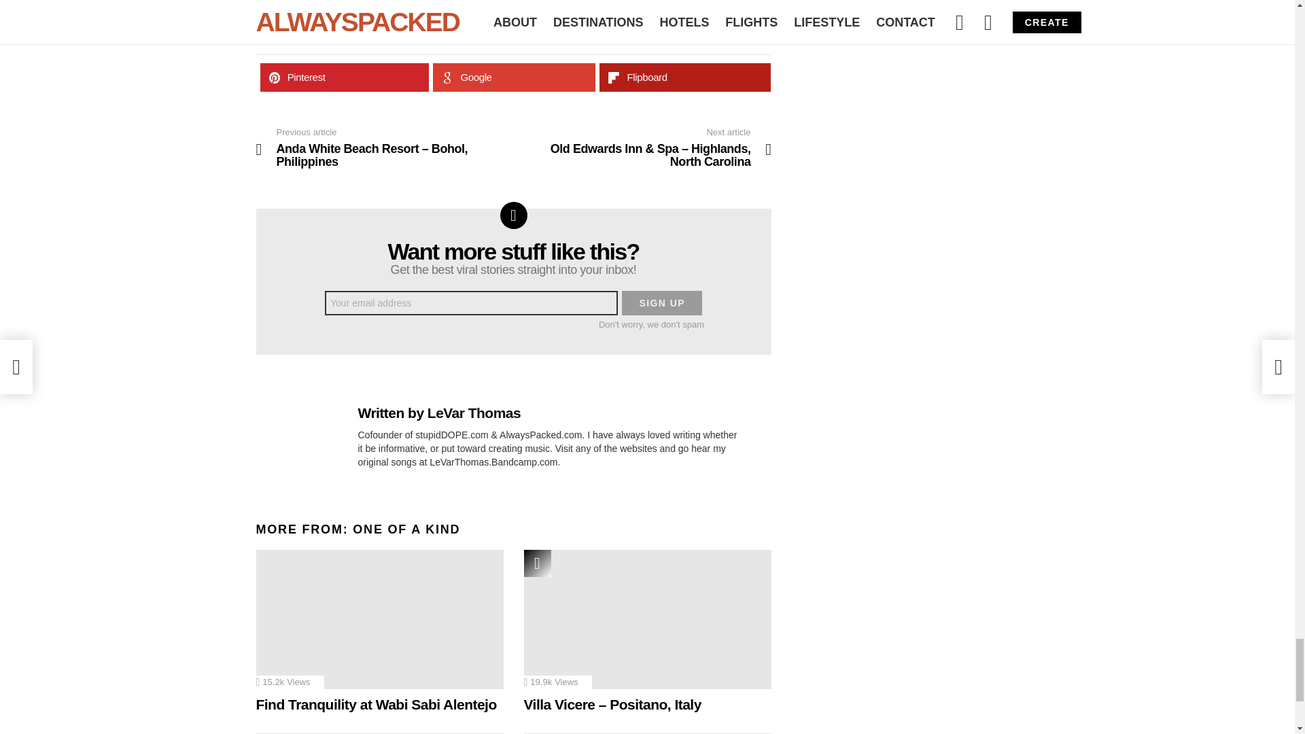 The height and width of the screenshot is (734, 1305). What do you see at coordinates (662, 303) in the screenshot?
I see `Sign up` at bounding box center [662, 303].